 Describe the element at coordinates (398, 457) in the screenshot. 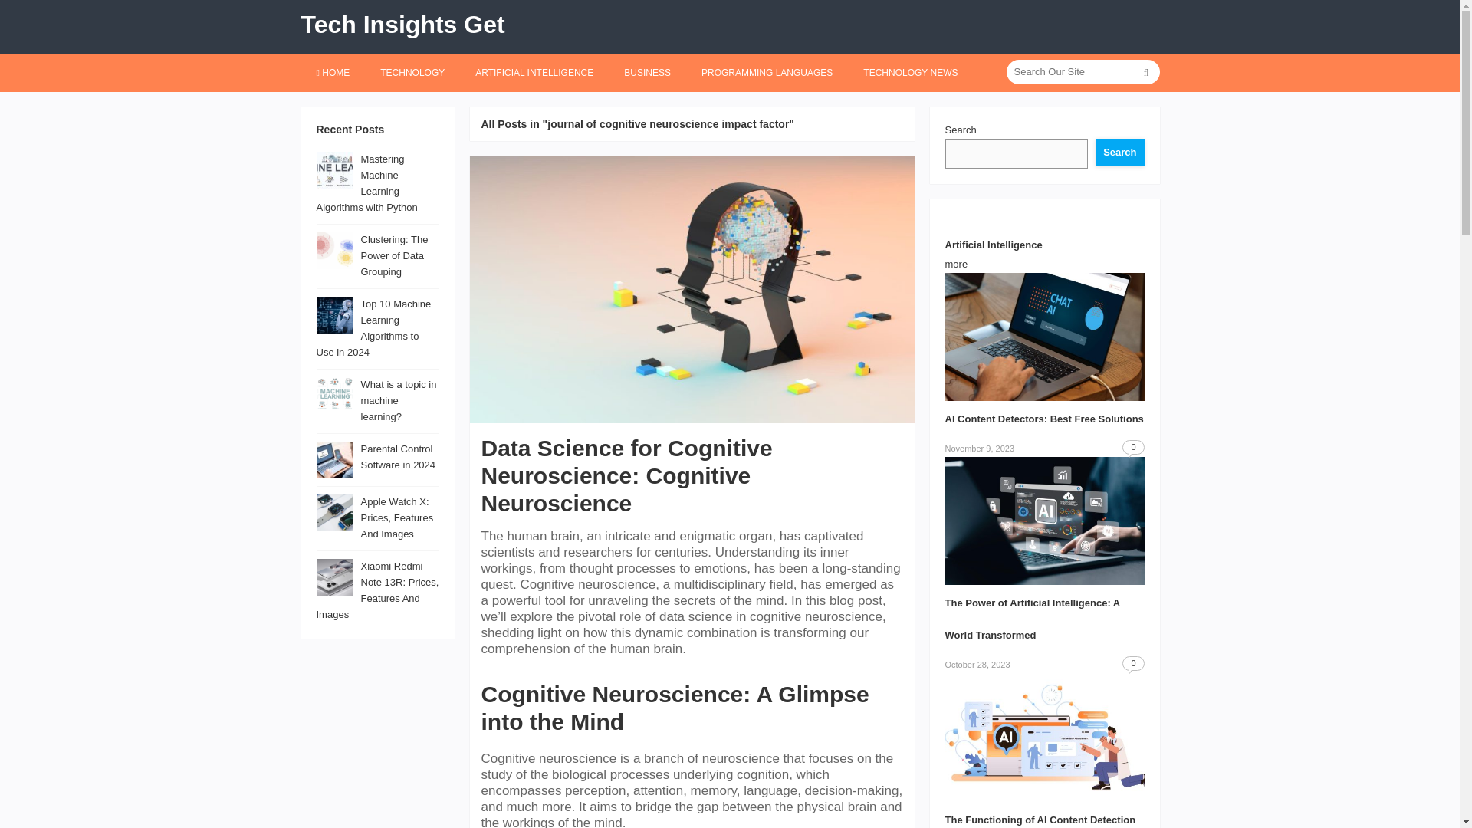

I see `Parental Control Software in 2024` at that location.